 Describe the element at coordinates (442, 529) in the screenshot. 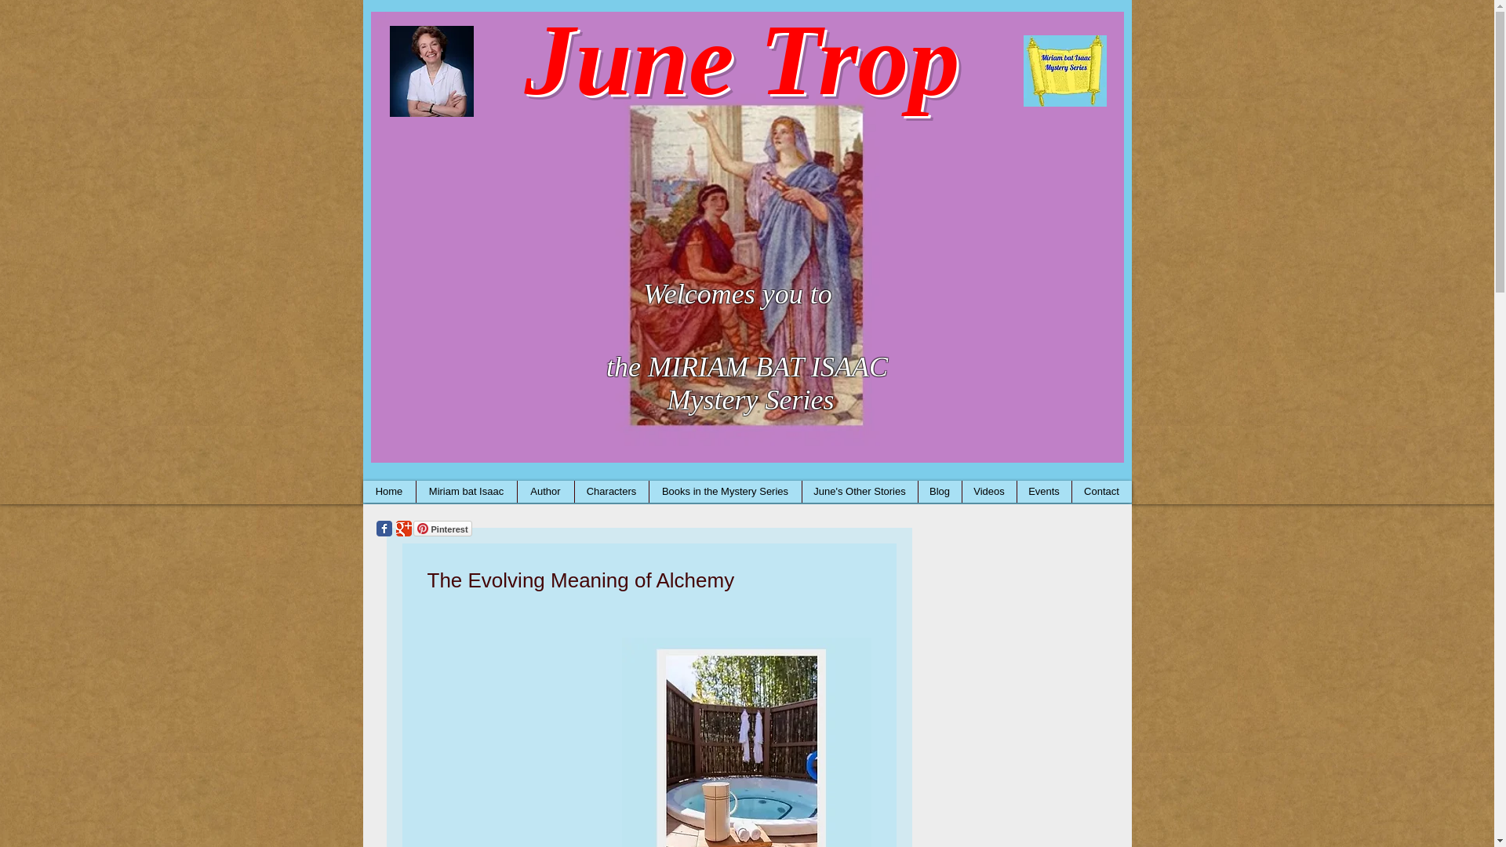

I see `Pinterest` at that location.